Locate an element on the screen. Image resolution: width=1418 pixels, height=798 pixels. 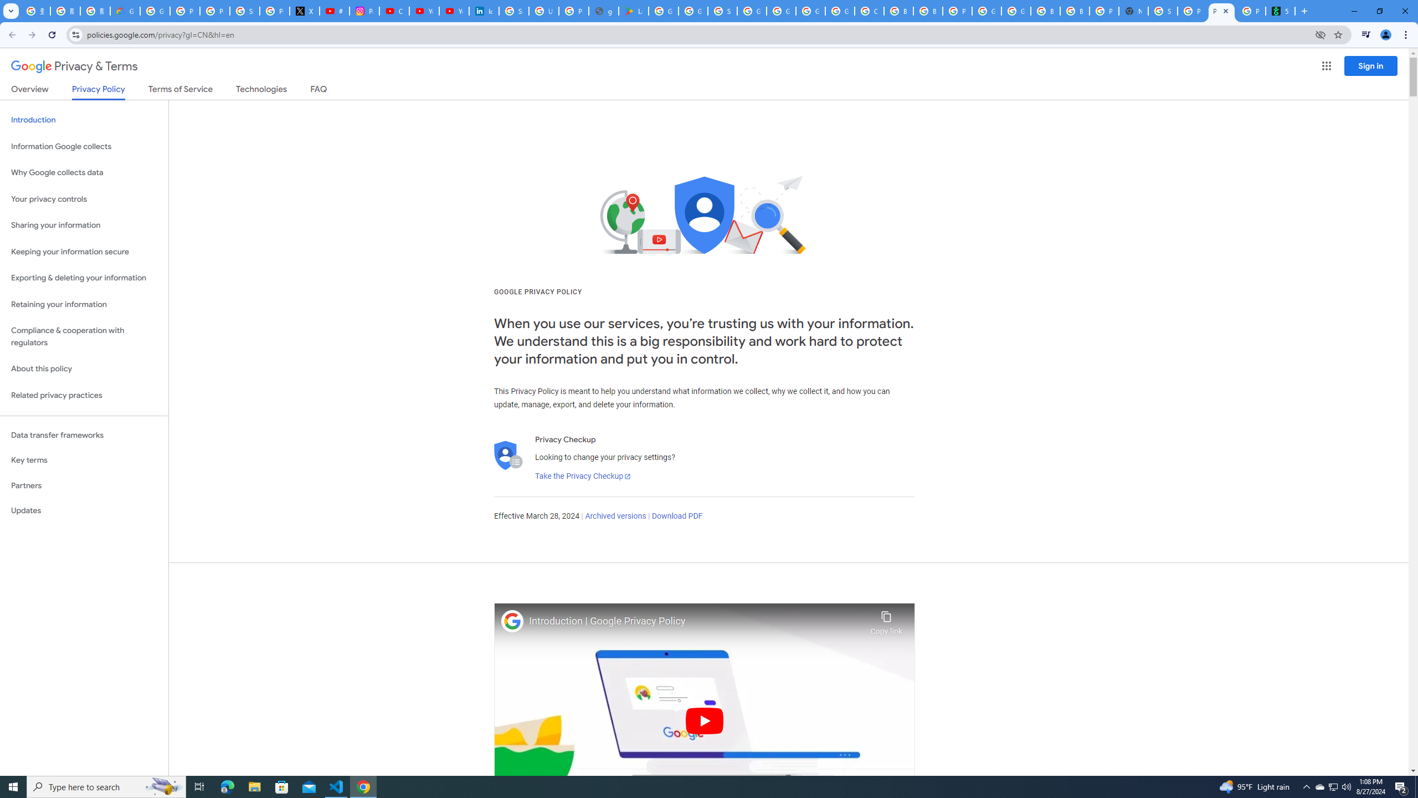
Exporting & deleting your information is located at coordinates (84, 278).